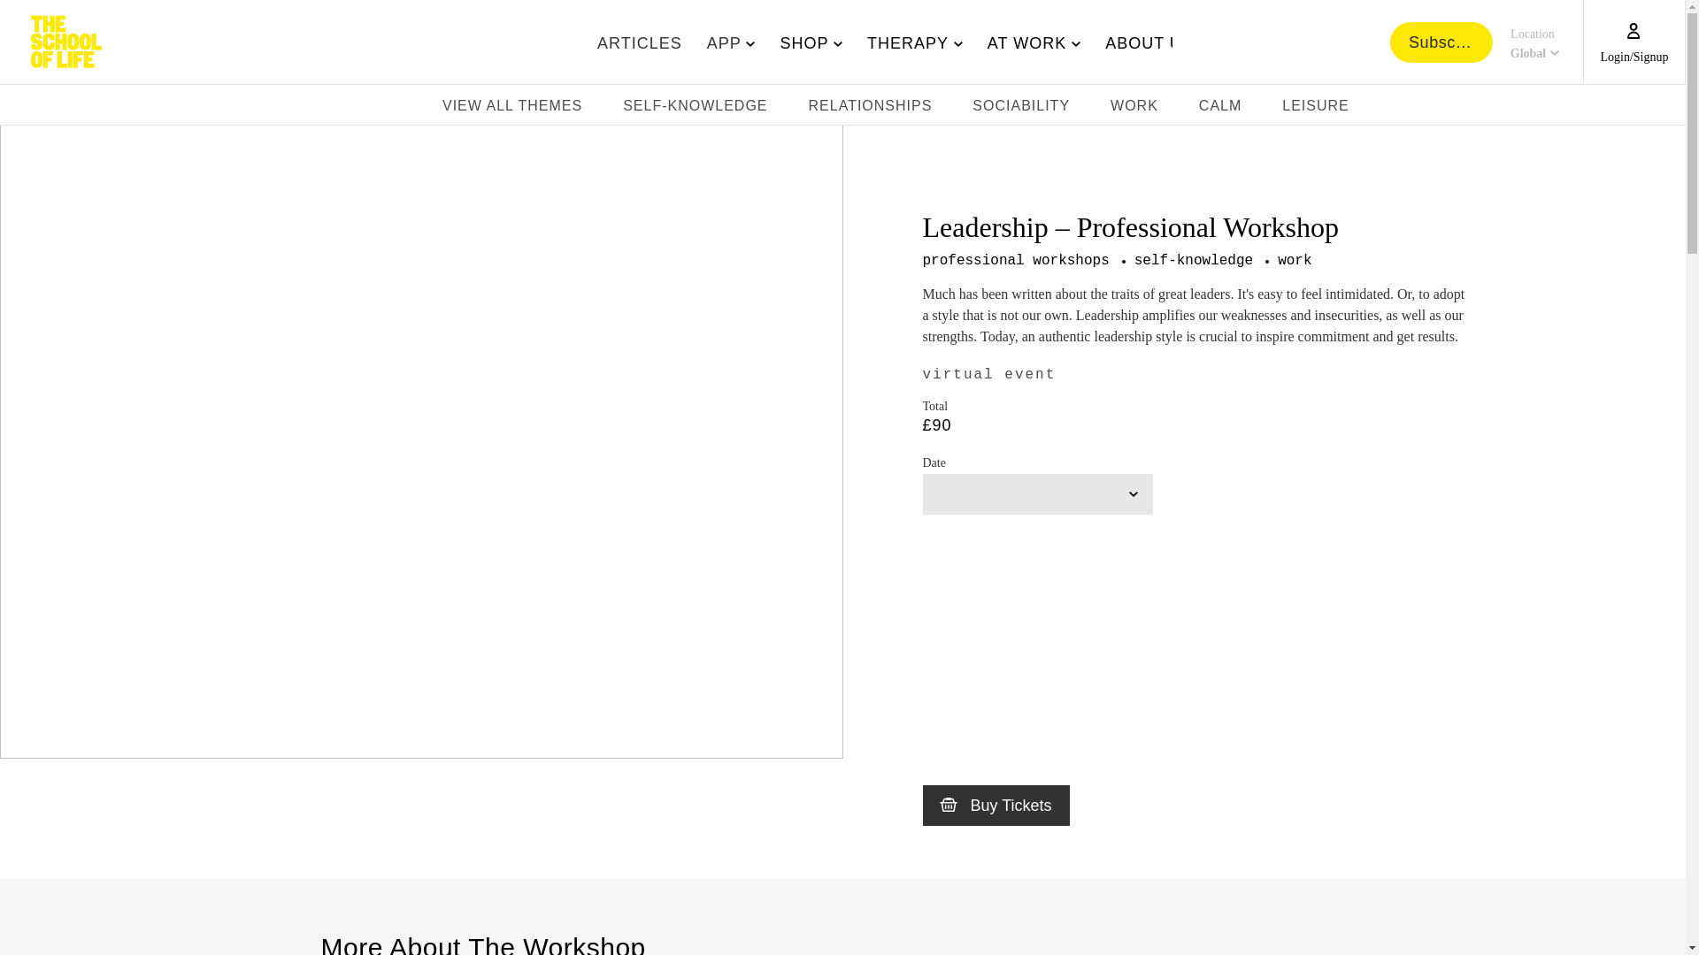  Describe the element at coordinates (1621, 108) in the screenshot. I see `Subscribe` at that location.